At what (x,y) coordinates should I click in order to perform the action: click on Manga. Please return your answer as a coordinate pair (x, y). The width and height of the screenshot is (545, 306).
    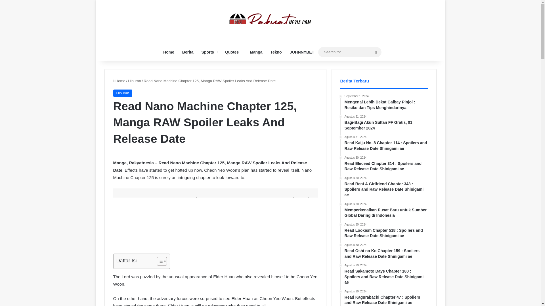
    Looking at the image, I should click on (256, 52).